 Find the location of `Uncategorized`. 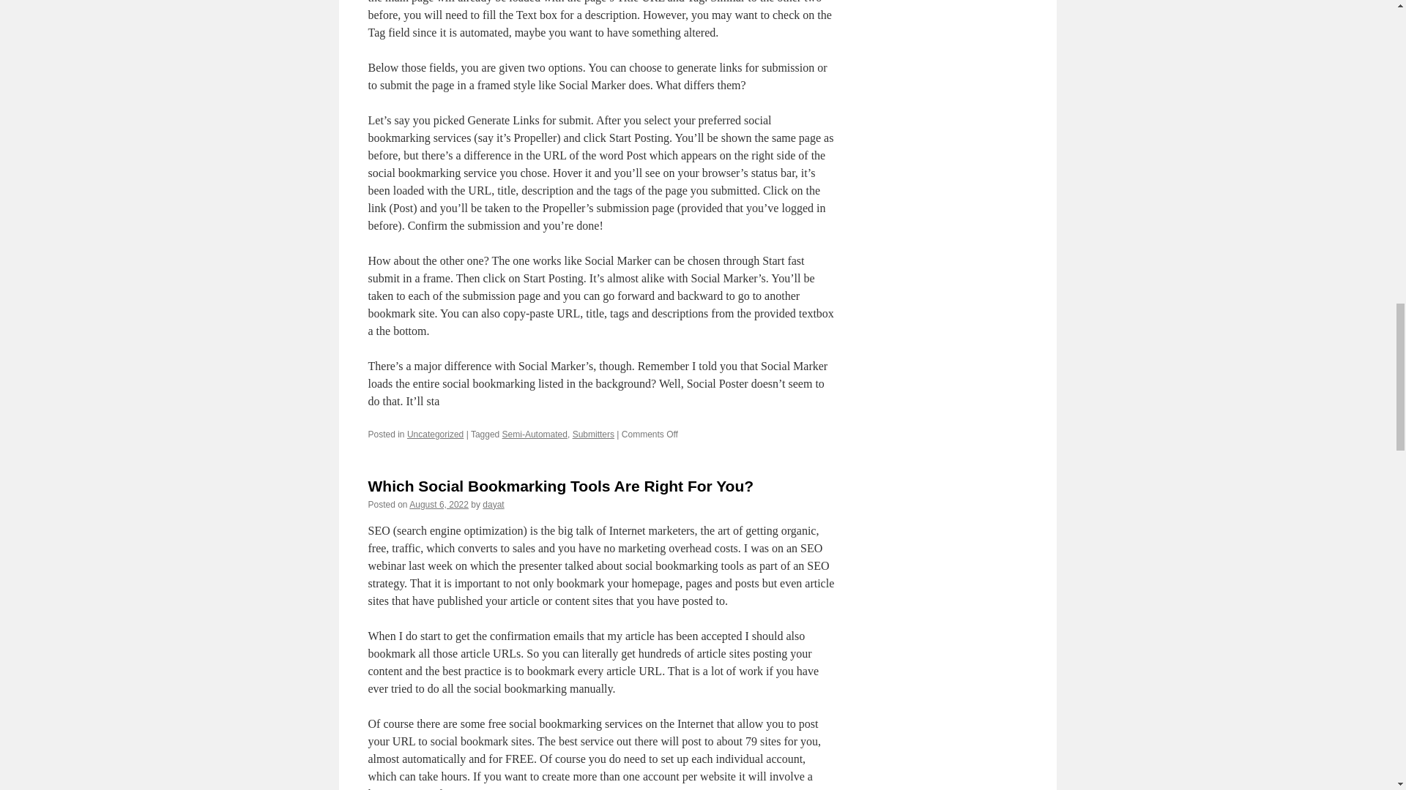

Uncategorized is located at coordinates (435, 434).